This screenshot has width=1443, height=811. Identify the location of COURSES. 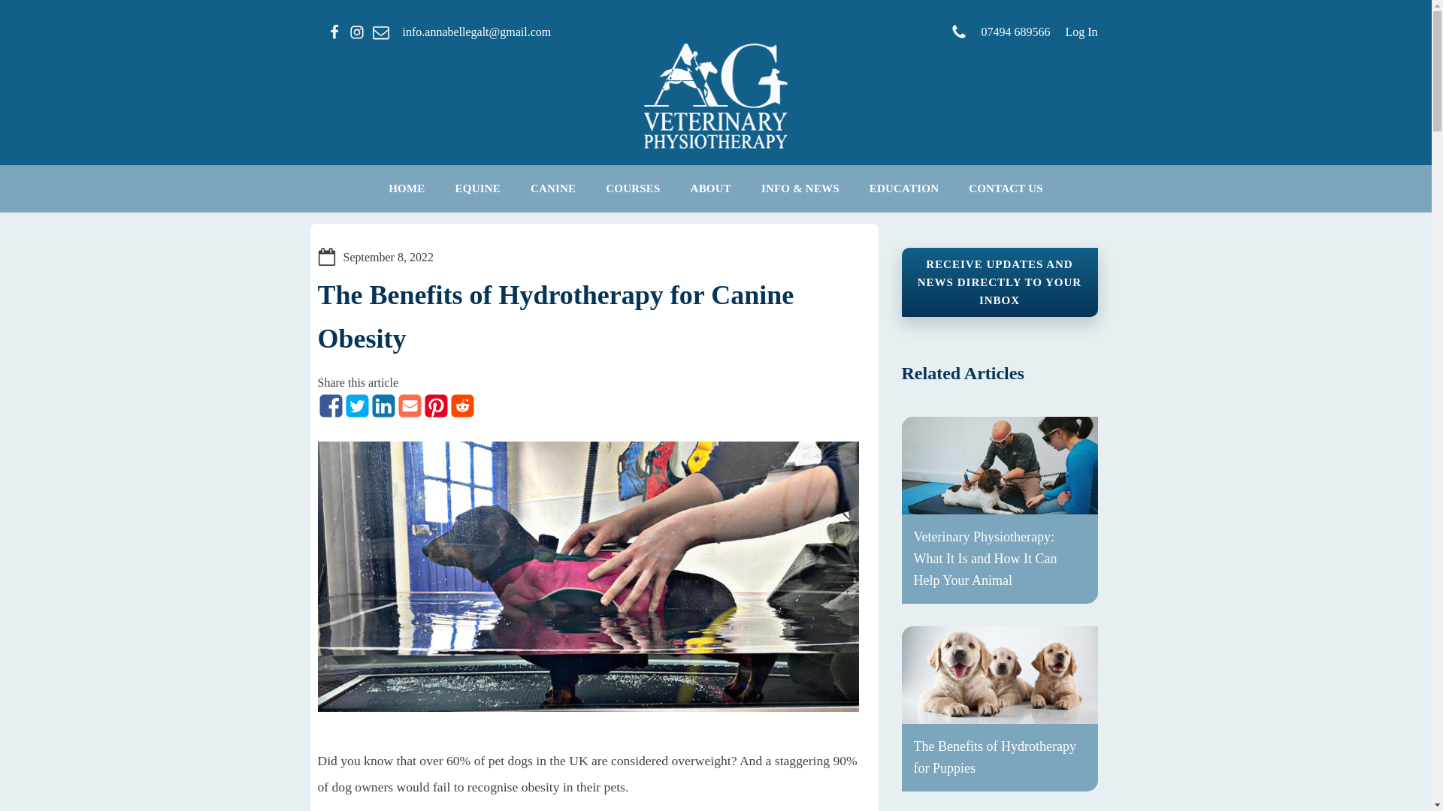
(633, 188).